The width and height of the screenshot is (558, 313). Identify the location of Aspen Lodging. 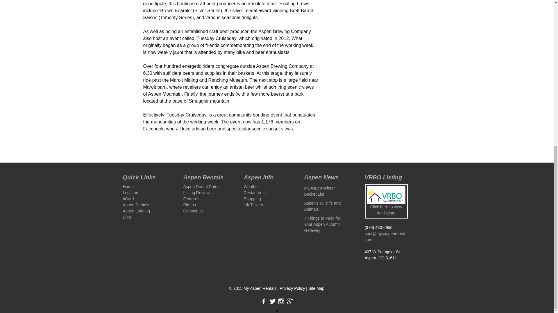
(136, 211).